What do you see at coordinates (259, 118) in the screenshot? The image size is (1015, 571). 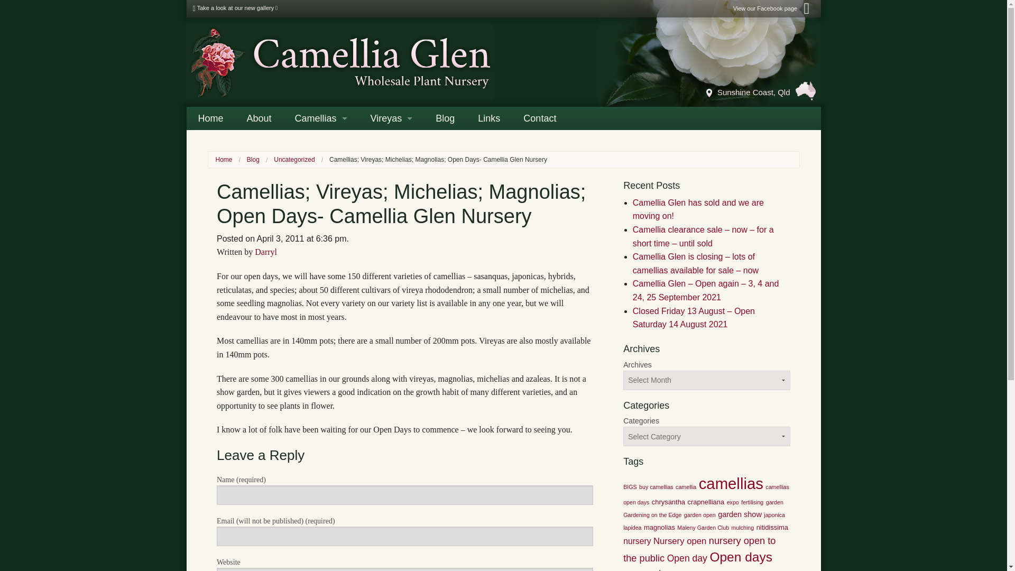 I see `About` at bounding box center [259, 118].